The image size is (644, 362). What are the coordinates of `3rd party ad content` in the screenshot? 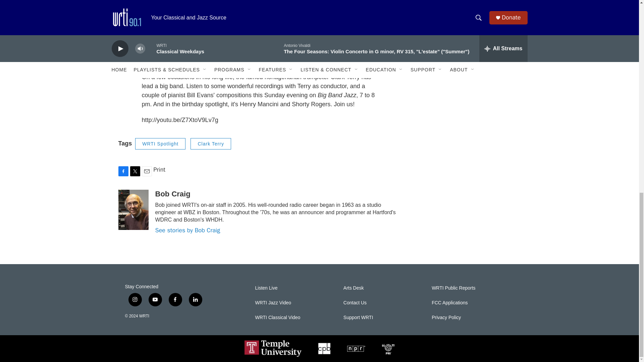 It's located at (470, 116).